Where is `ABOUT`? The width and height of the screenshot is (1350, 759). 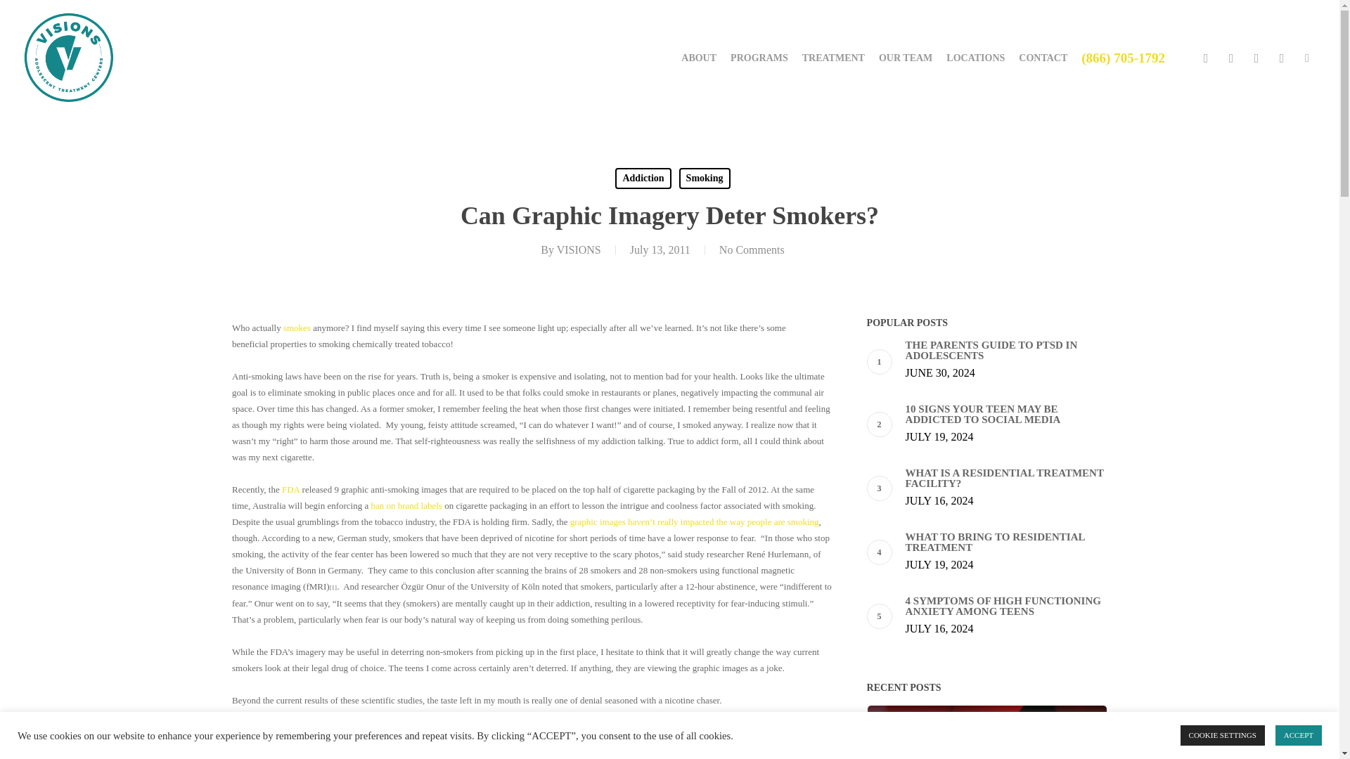 ABOUT is located at coordinates (699, 58).